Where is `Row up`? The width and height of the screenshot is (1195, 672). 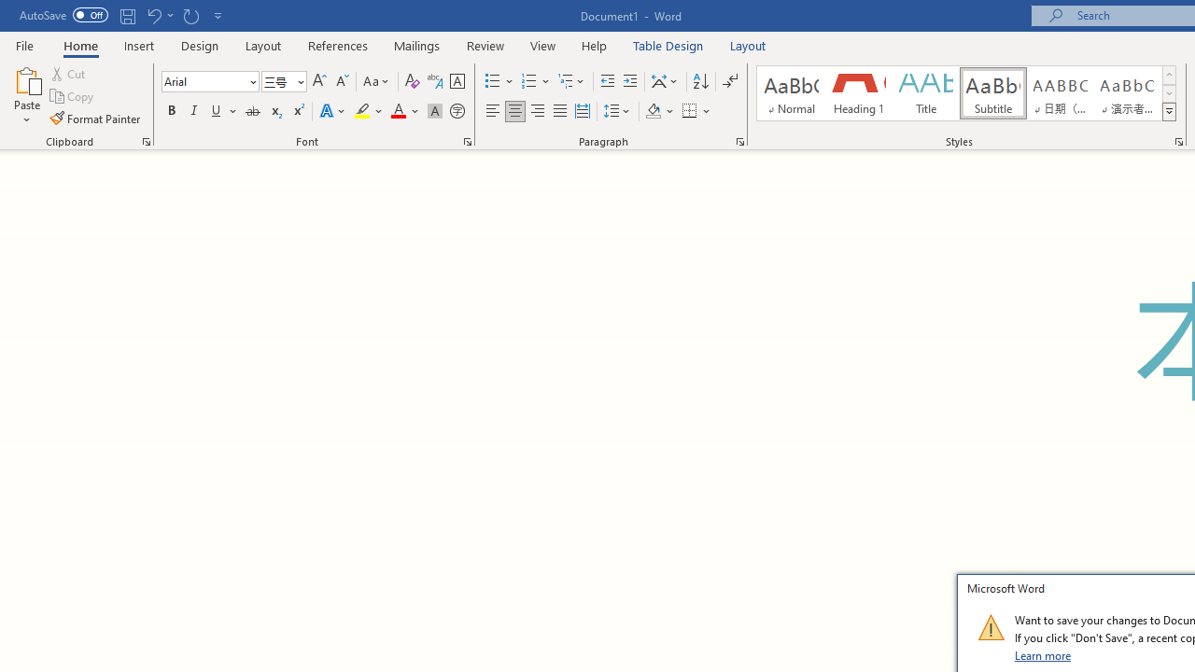
Row up is located at coordinates (1169, 75).